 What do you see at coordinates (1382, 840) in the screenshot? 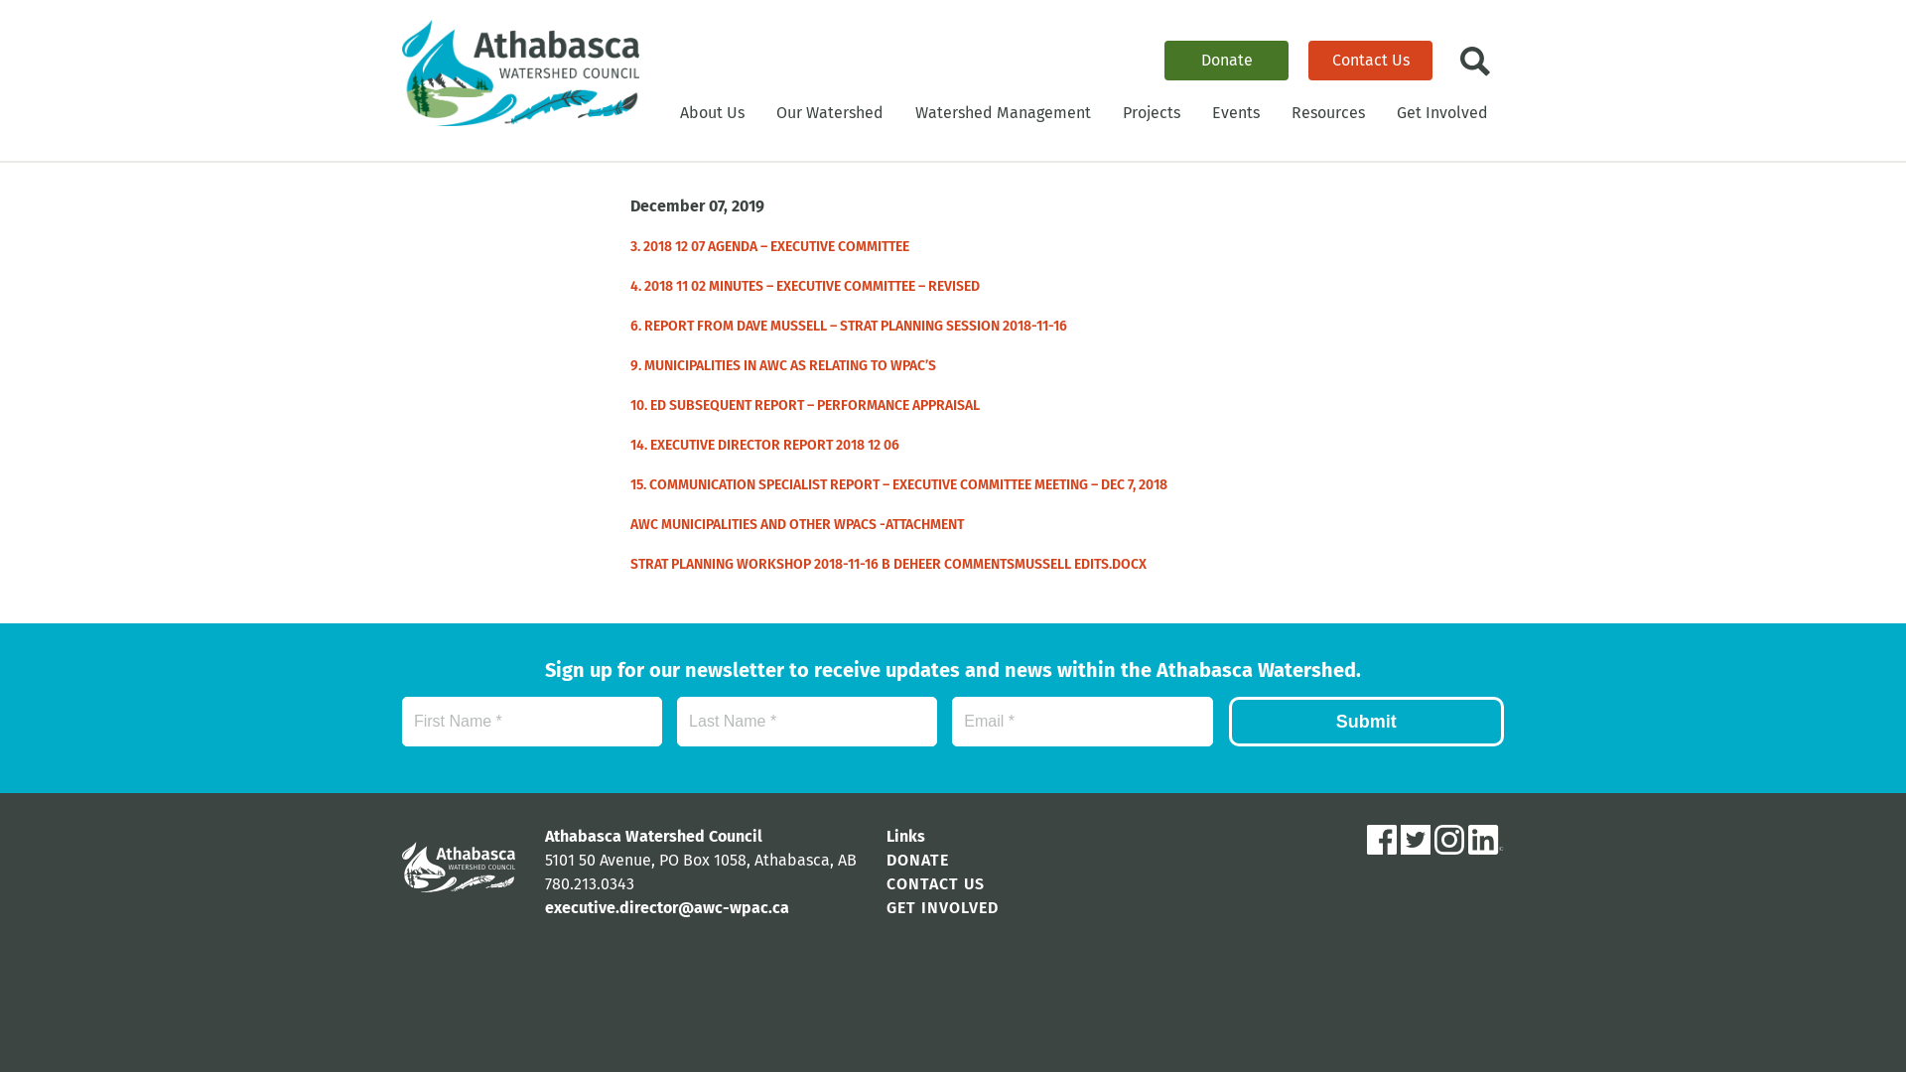
I see `Facebook` at bounding box center [1382, 840].